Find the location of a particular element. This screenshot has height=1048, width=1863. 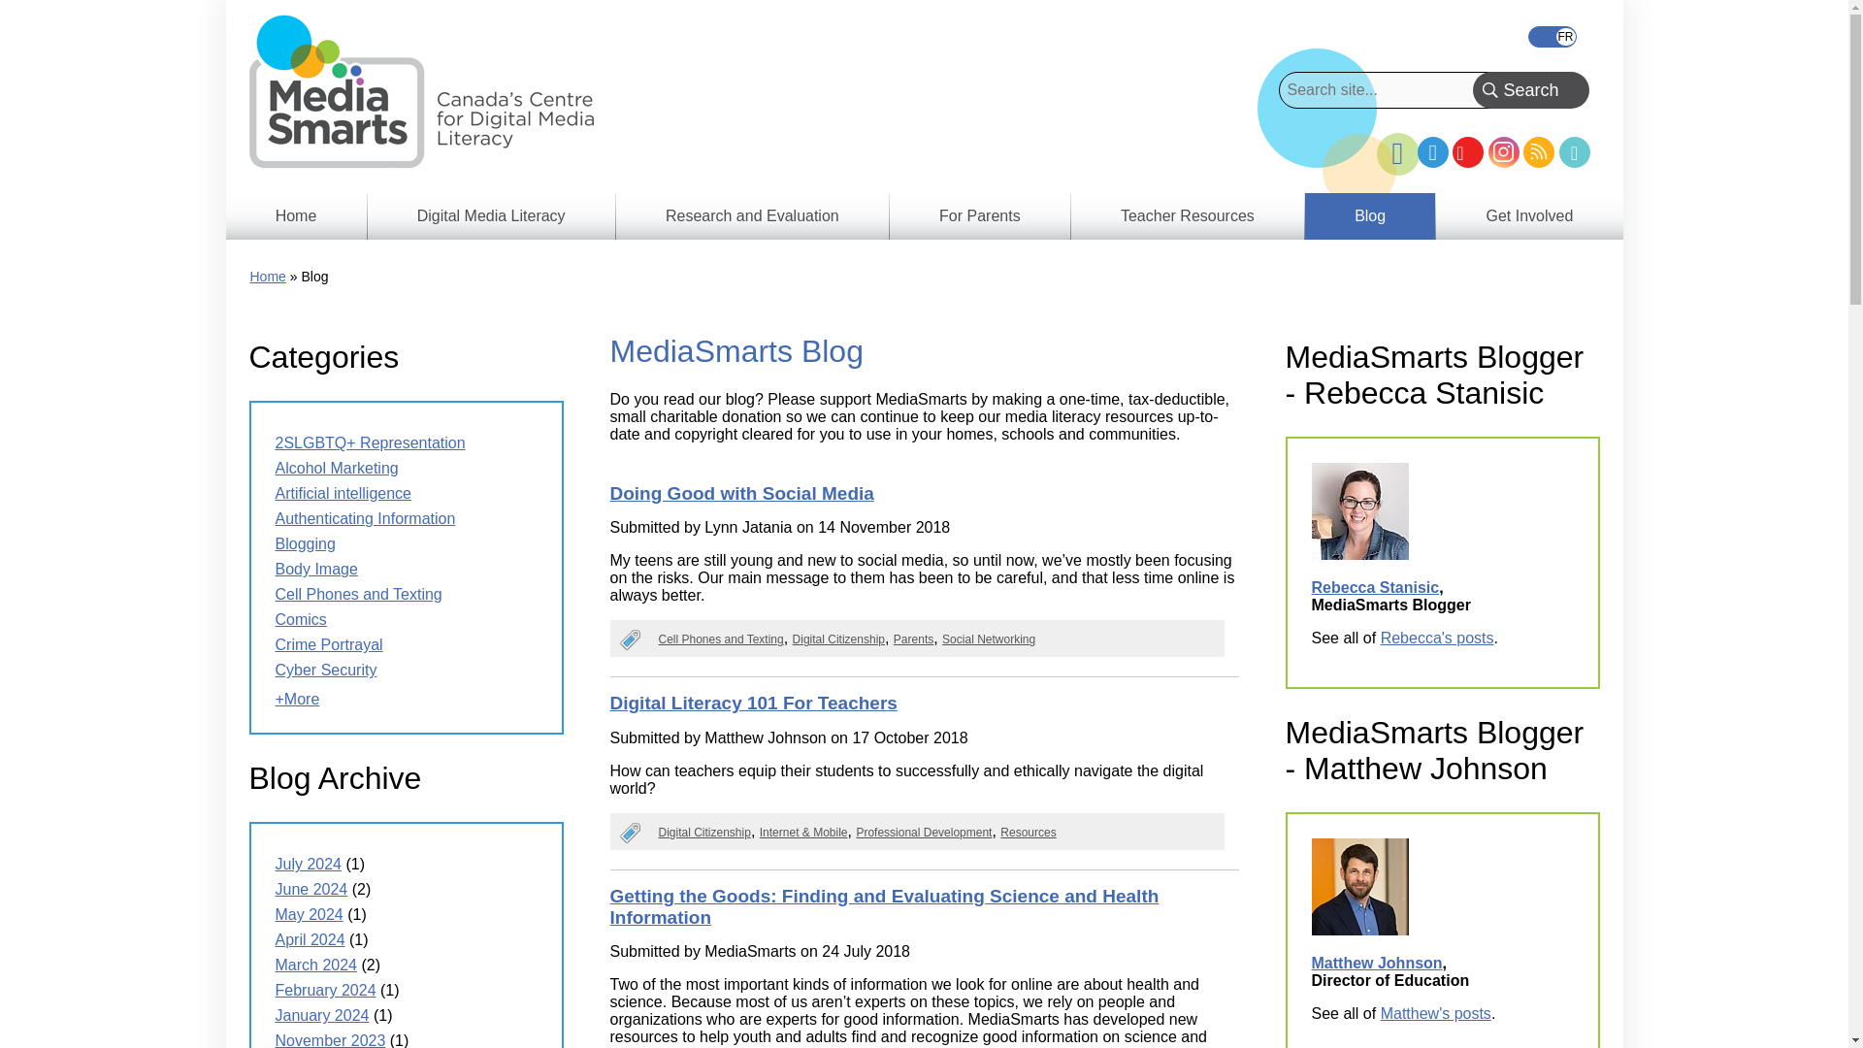

Teacher Resources is located at coordinates (1188, 215).